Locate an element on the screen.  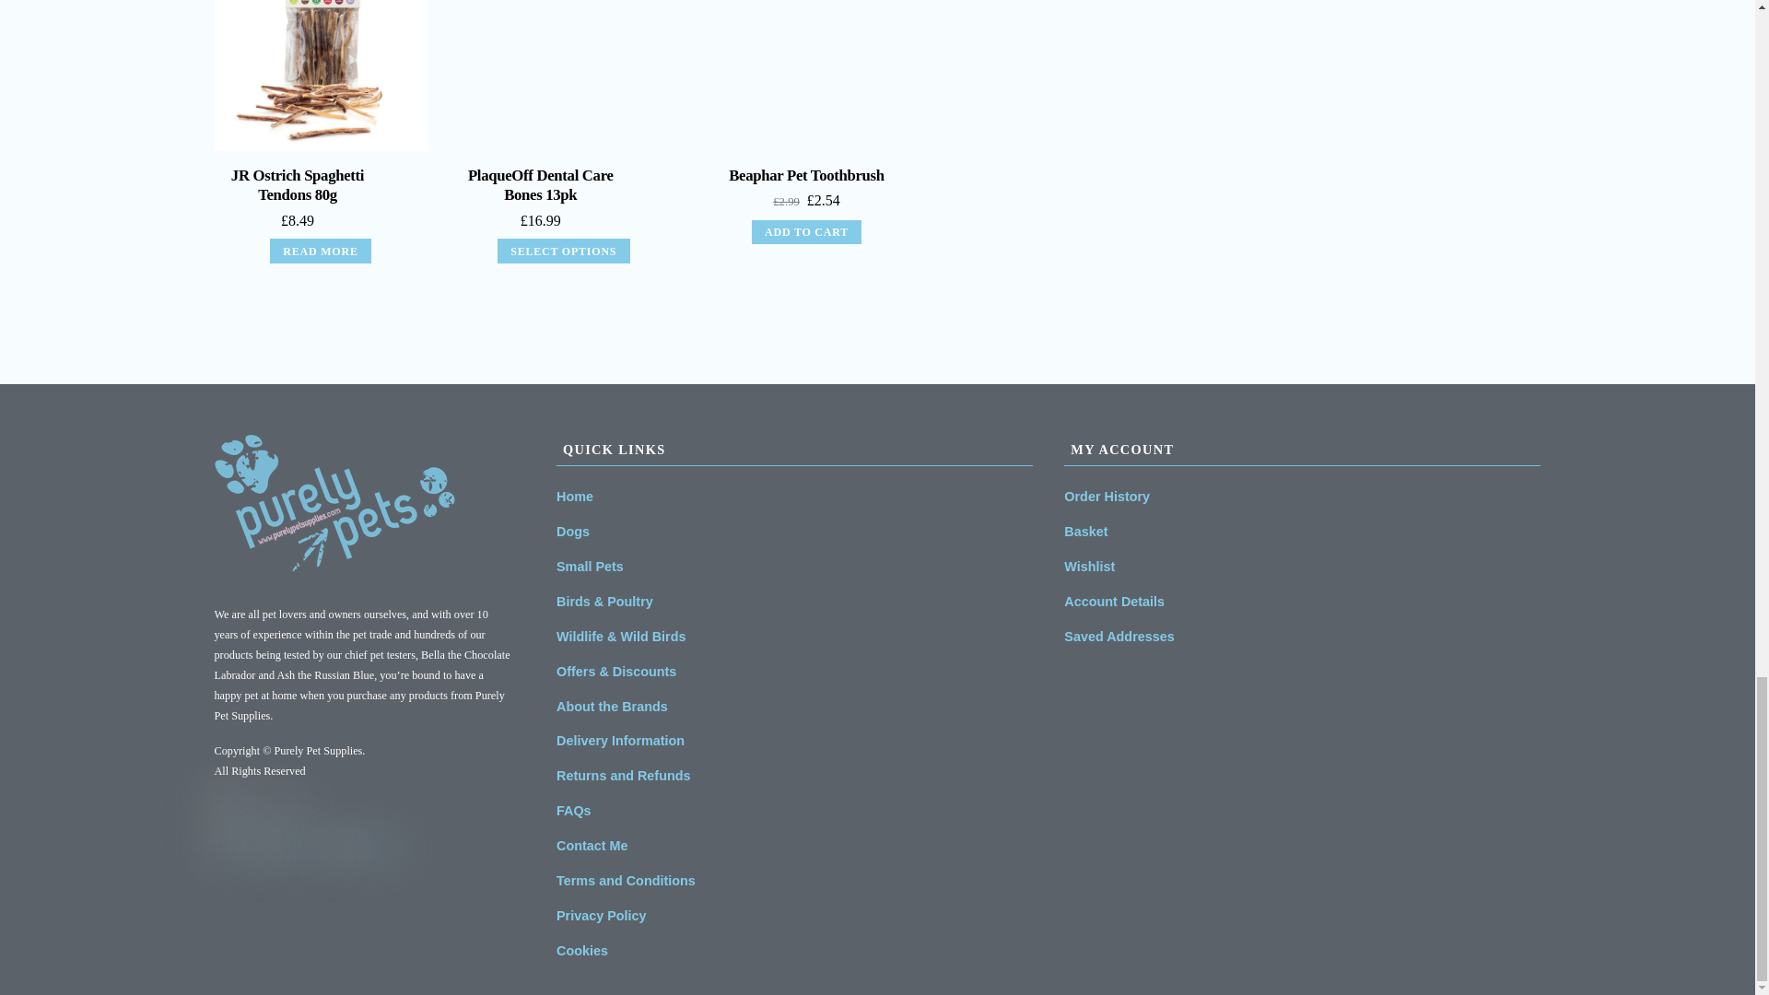
JR Ostrich Spaghetti Tendons 80g is located at coordinates (320, 76).